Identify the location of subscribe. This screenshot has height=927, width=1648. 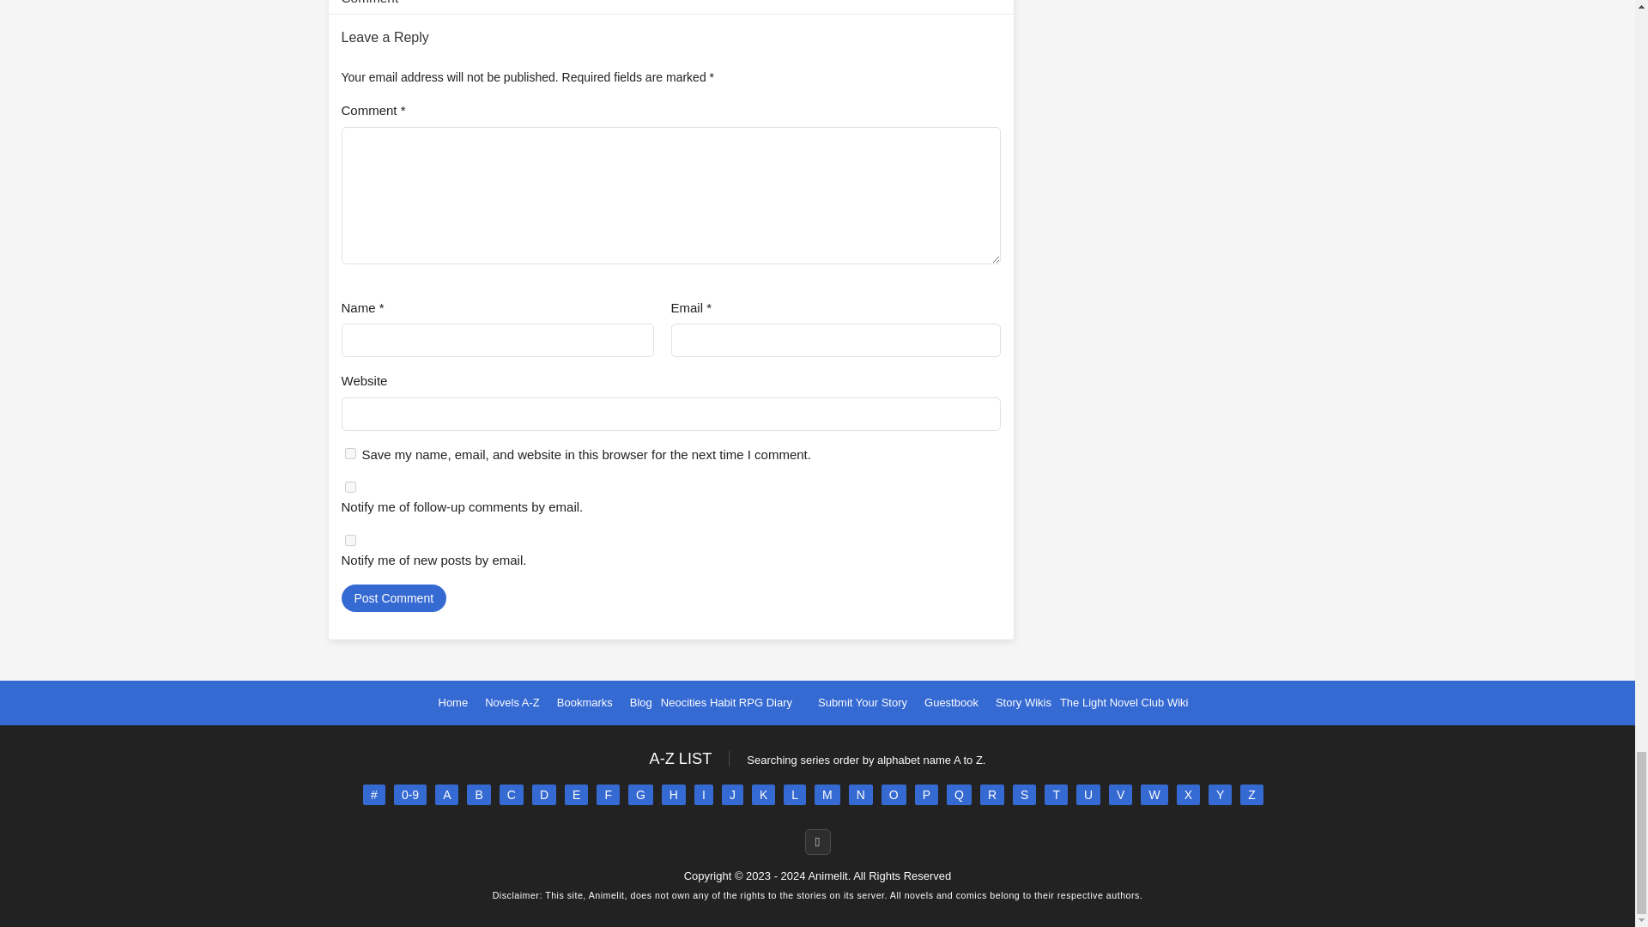
(350, 486).